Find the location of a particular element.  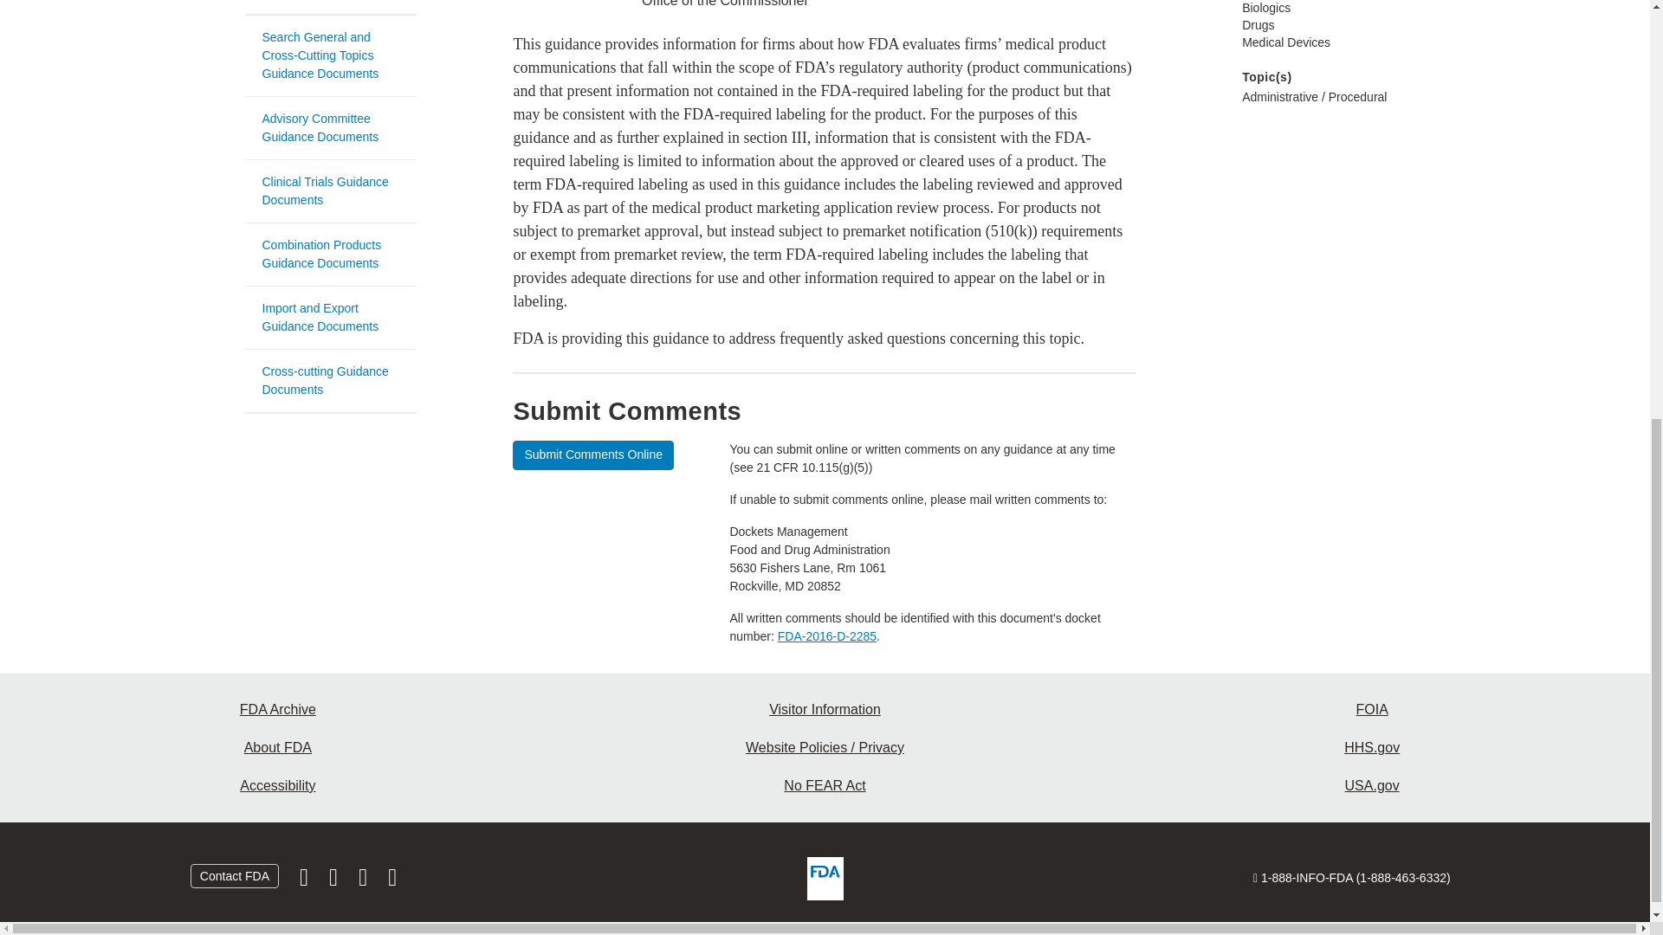

Follow FDA on Facebook is located at coordinates (306, 881).